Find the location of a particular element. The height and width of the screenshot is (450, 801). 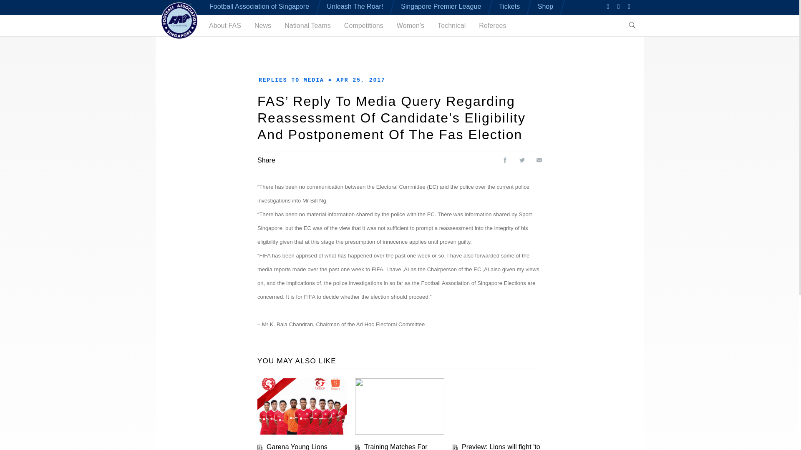

Unleash The Roar! is located at coordinates (355, 6).